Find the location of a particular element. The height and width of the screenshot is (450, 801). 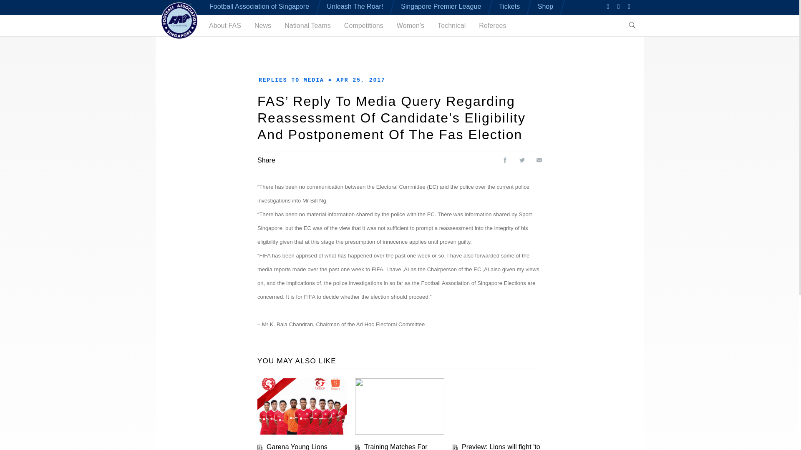

Unleash The Roar! is located at coordinates (355, 6).